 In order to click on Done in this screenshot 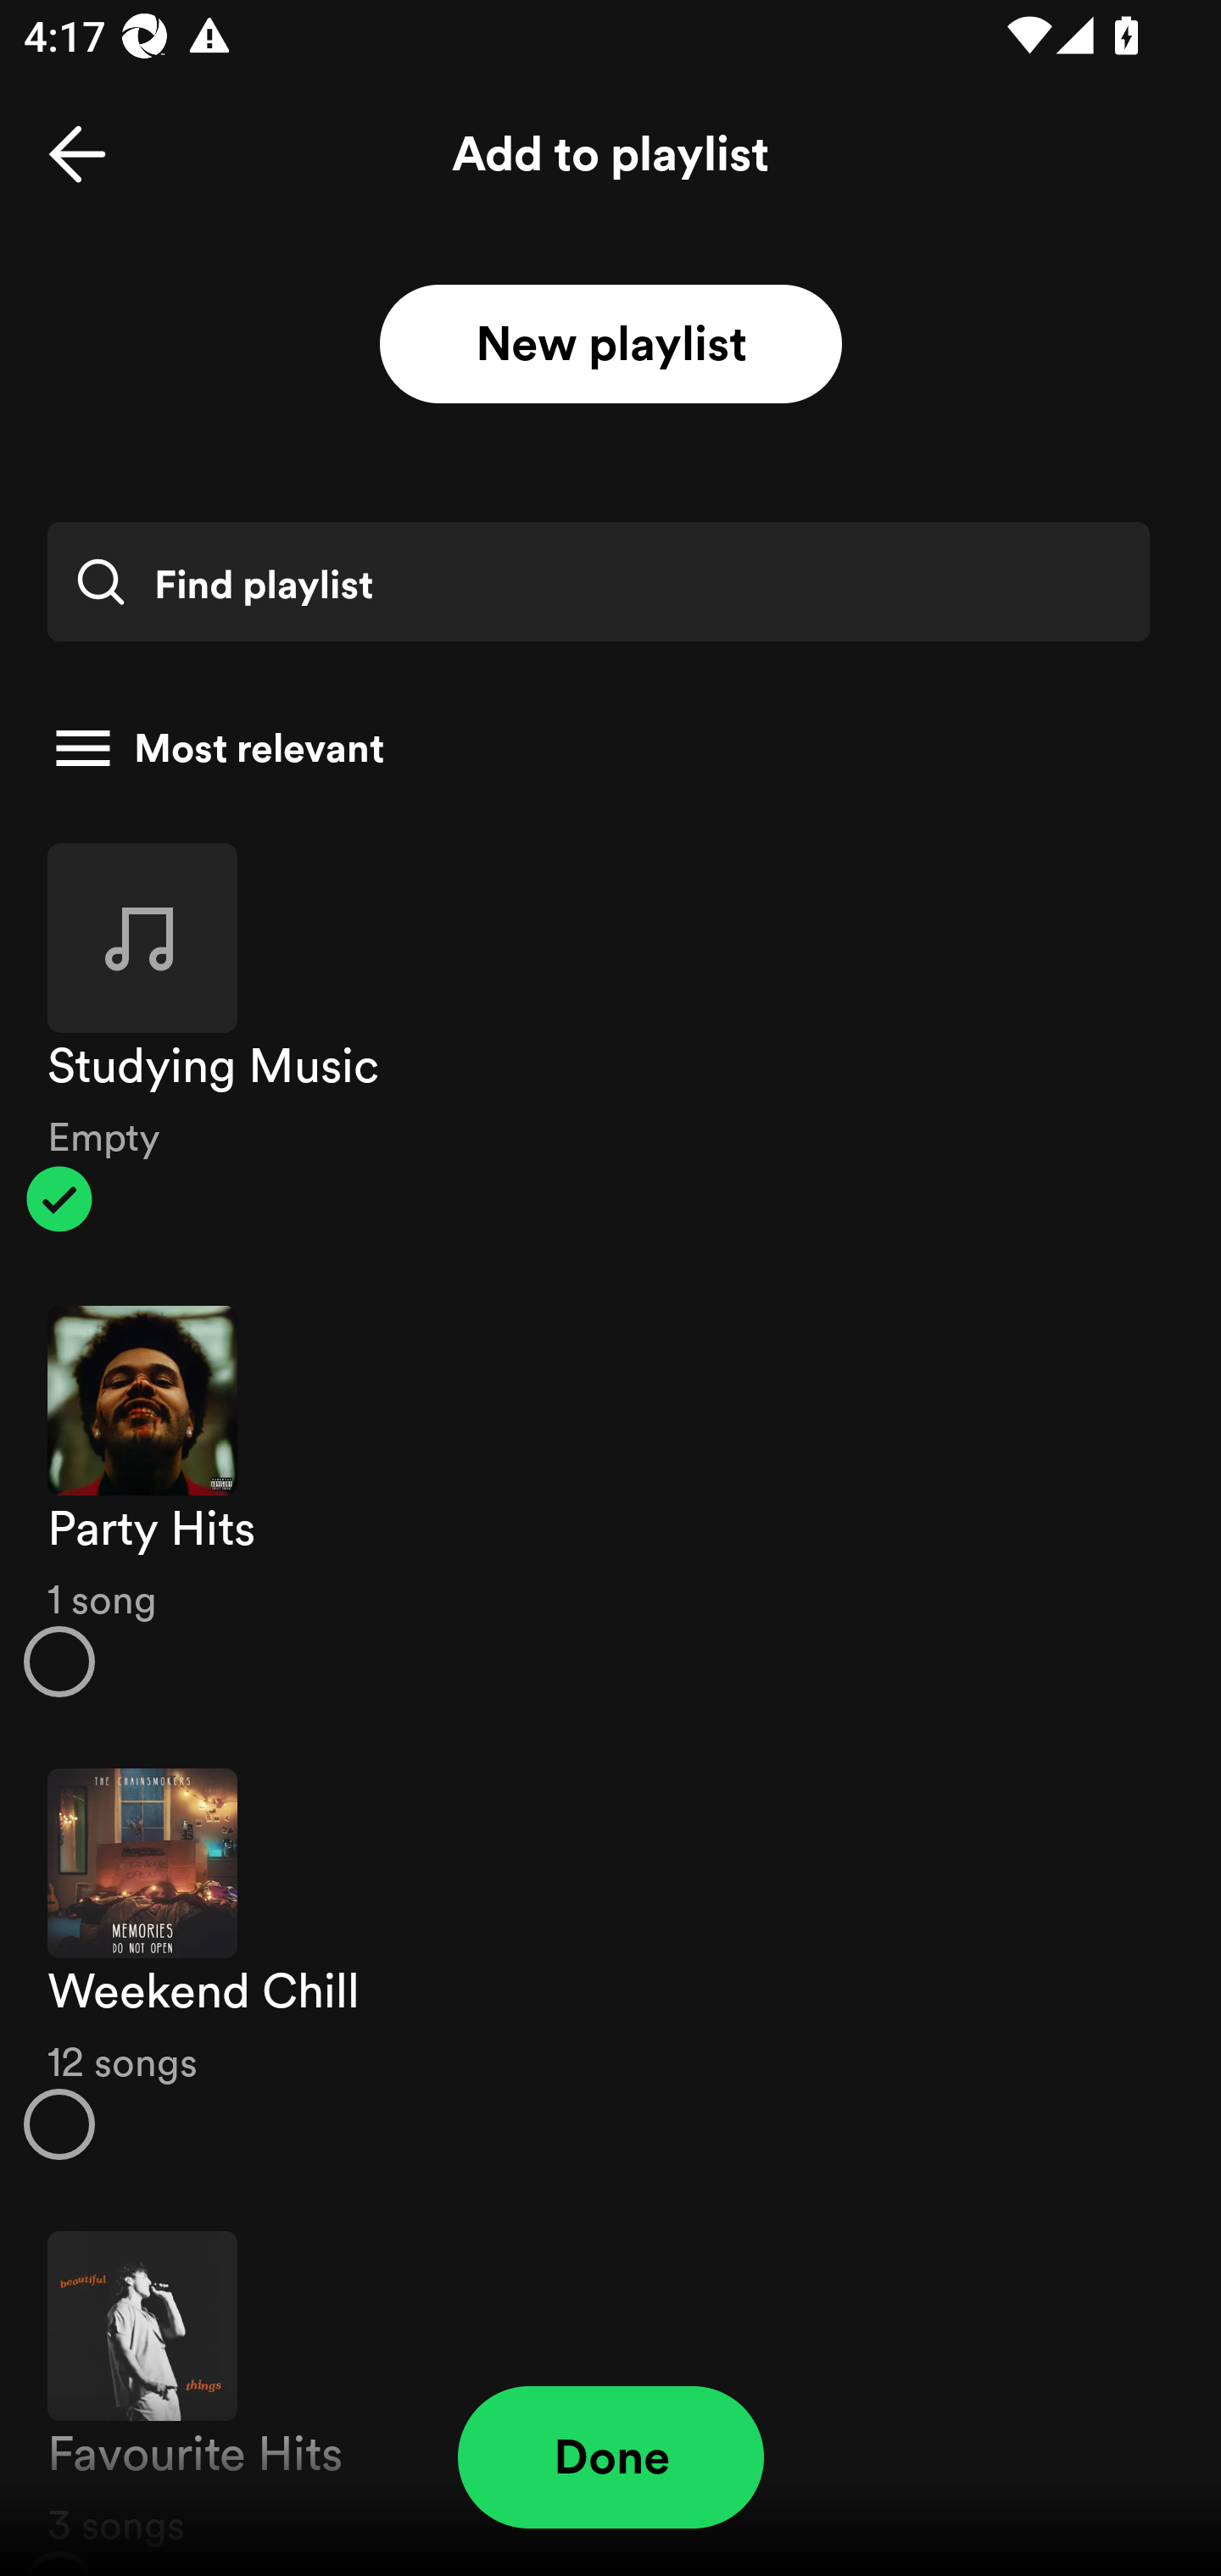, I will do `click(610, 2457)`.